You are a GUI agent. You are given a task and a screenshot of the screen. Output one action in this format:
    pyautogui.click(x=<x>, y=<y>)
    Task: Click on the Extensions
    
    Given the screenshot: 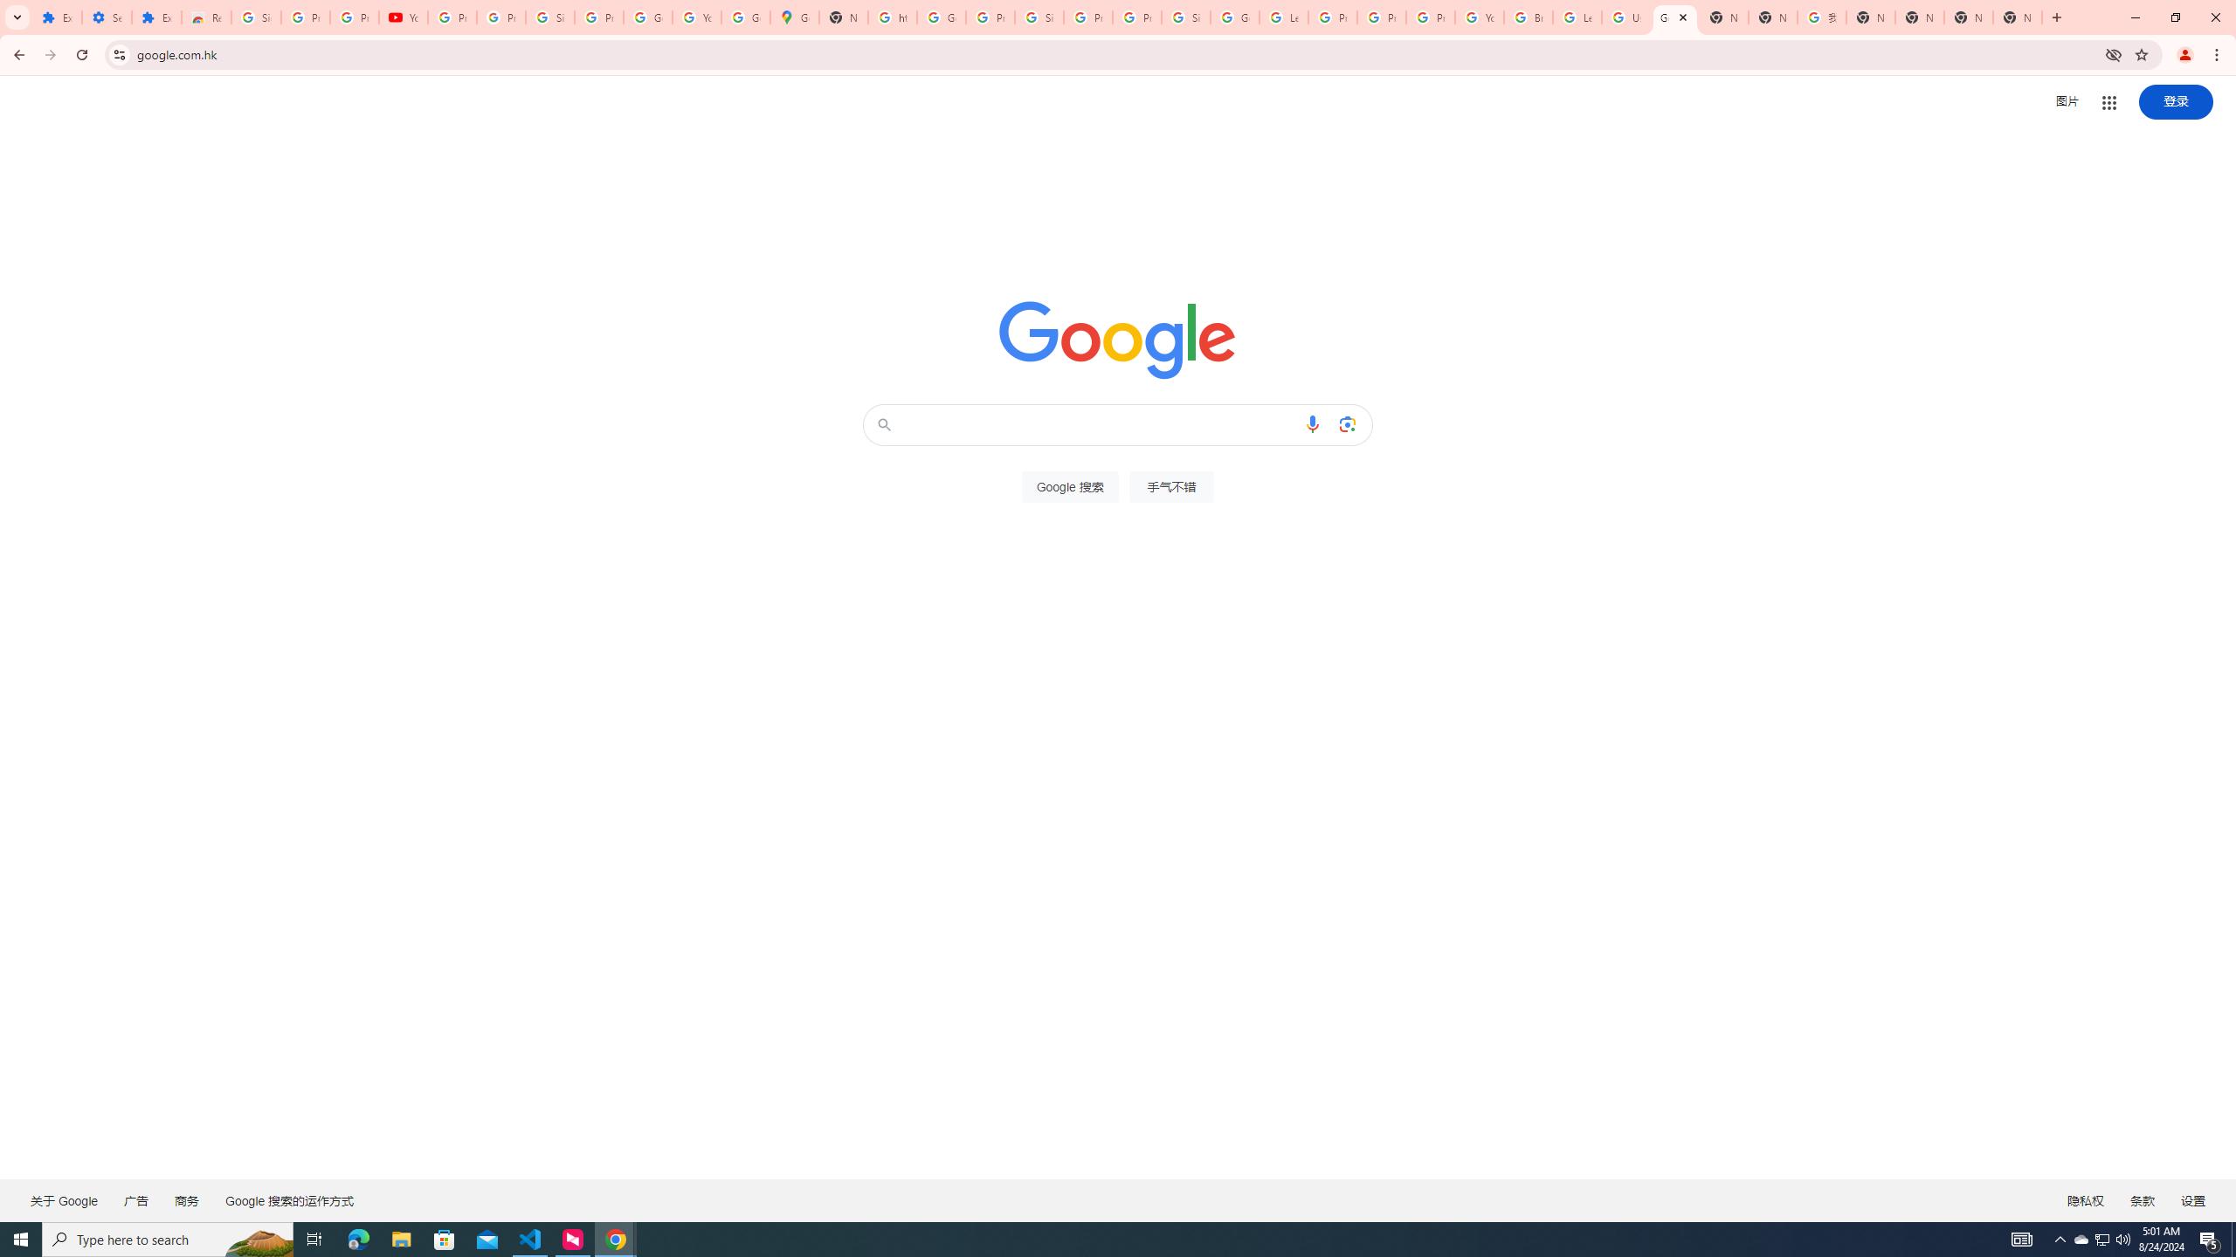 What is the action you would take?
    pyautogui.click(x=155, y=17)
    